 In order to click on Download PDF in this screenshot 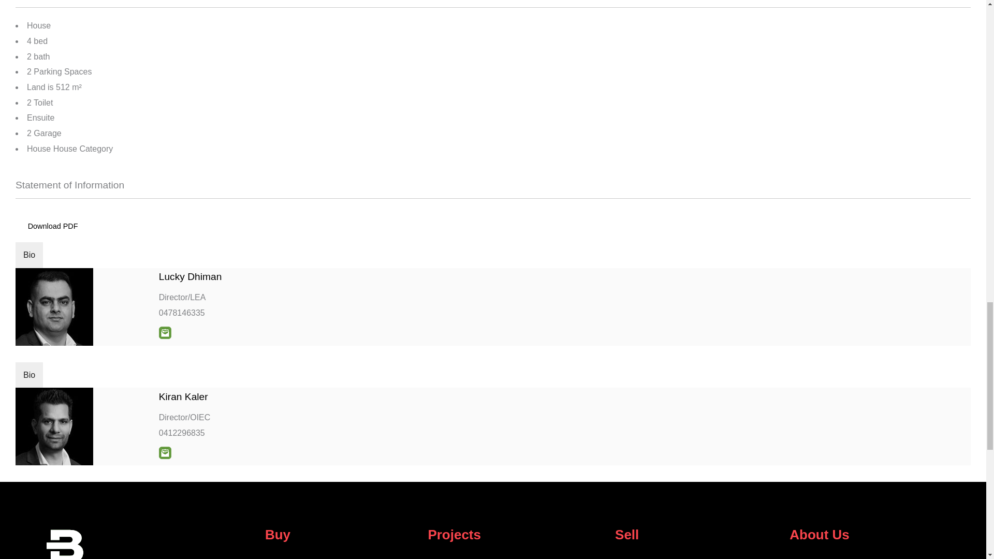, I will do `click(53, 226)`.